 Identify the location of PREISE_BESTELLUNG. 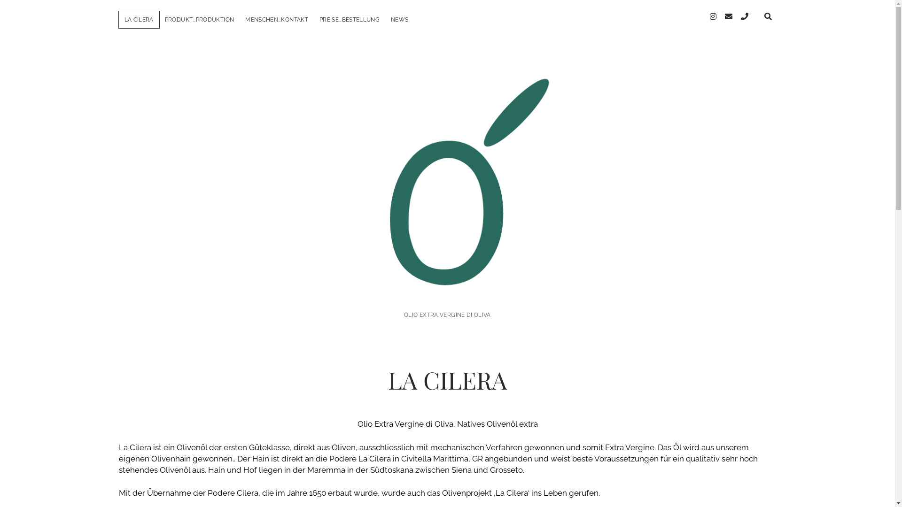
(350, 20).